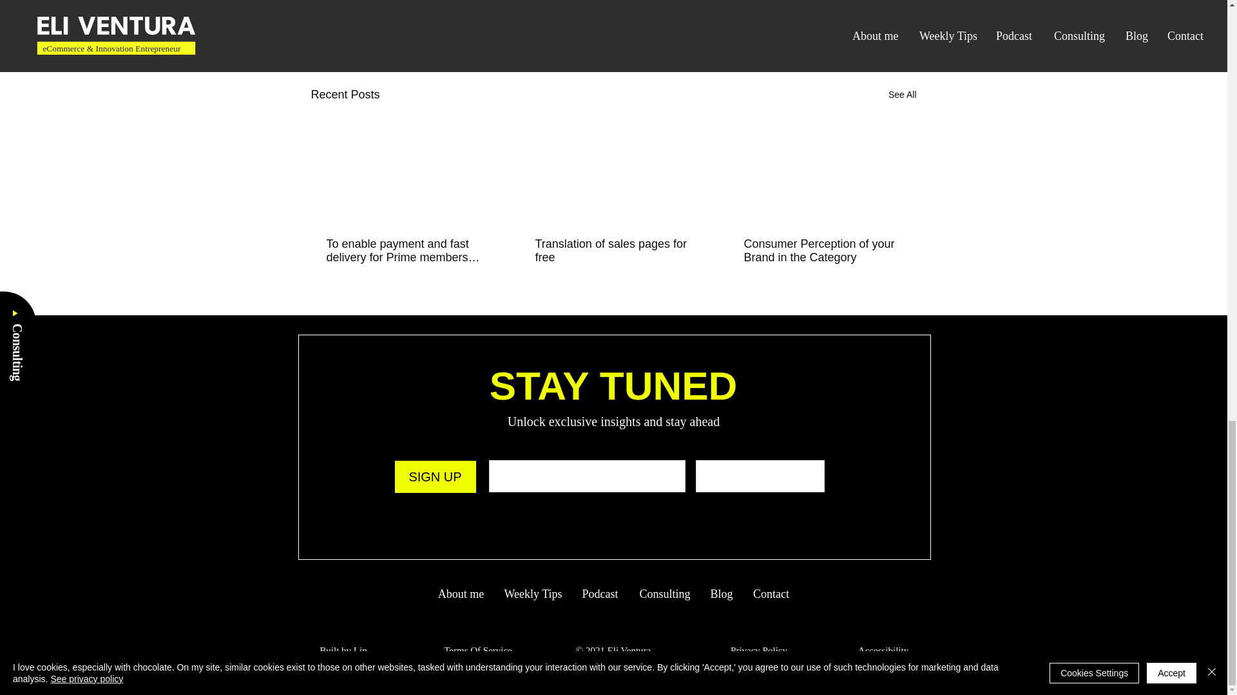 This screenshot has width=1237, height=695. Describe the element at coordinates (461, 594) in the screenshot. I see `About me` at that location.